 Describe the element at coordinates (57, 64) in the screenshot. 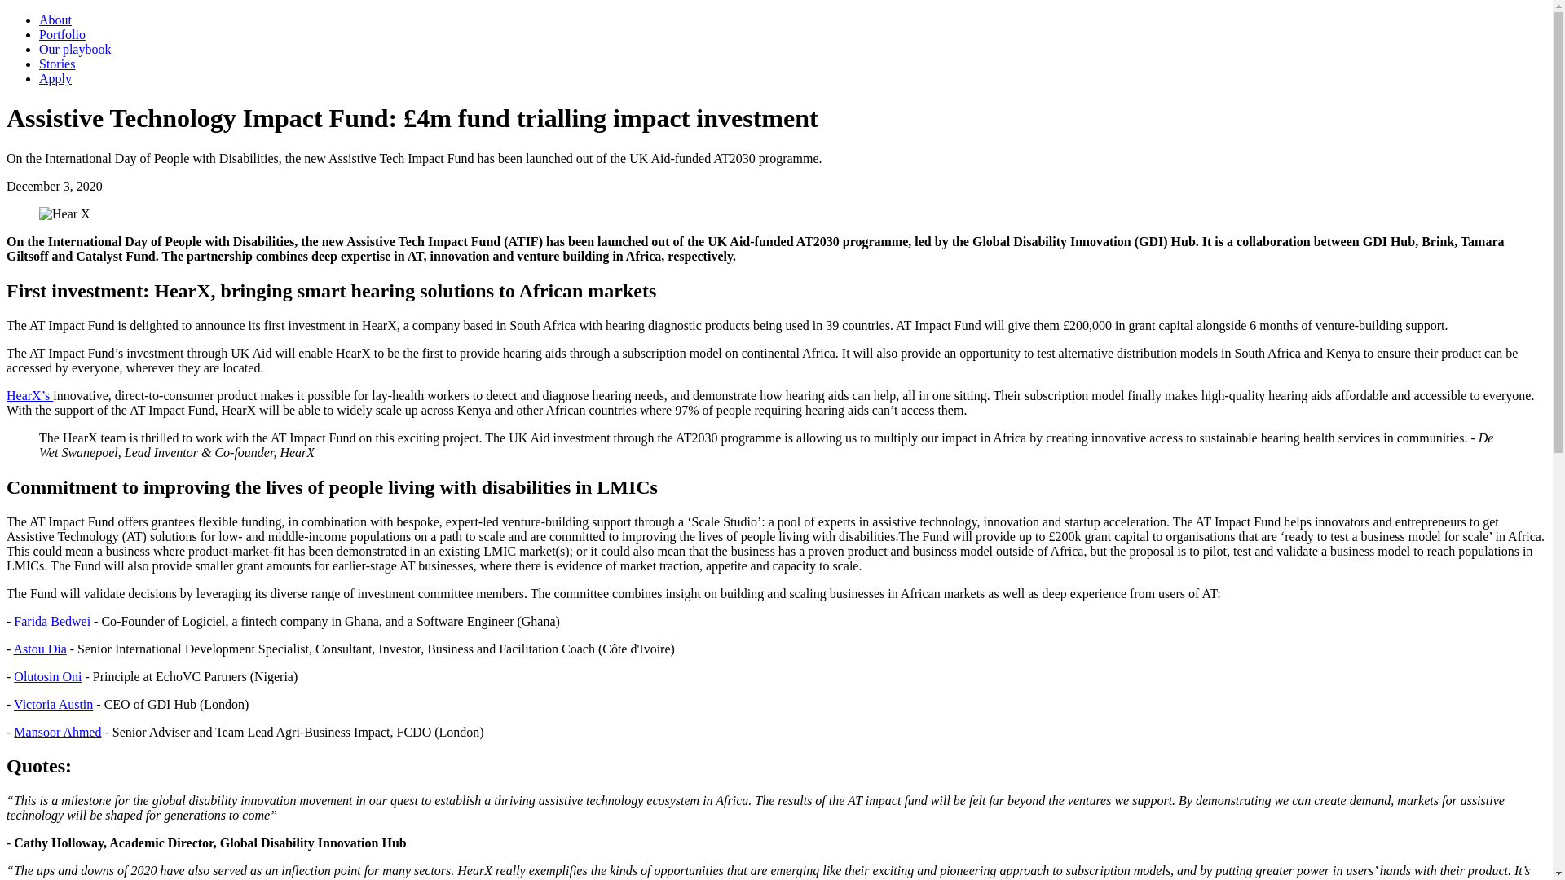

I see `Stories` at that location.